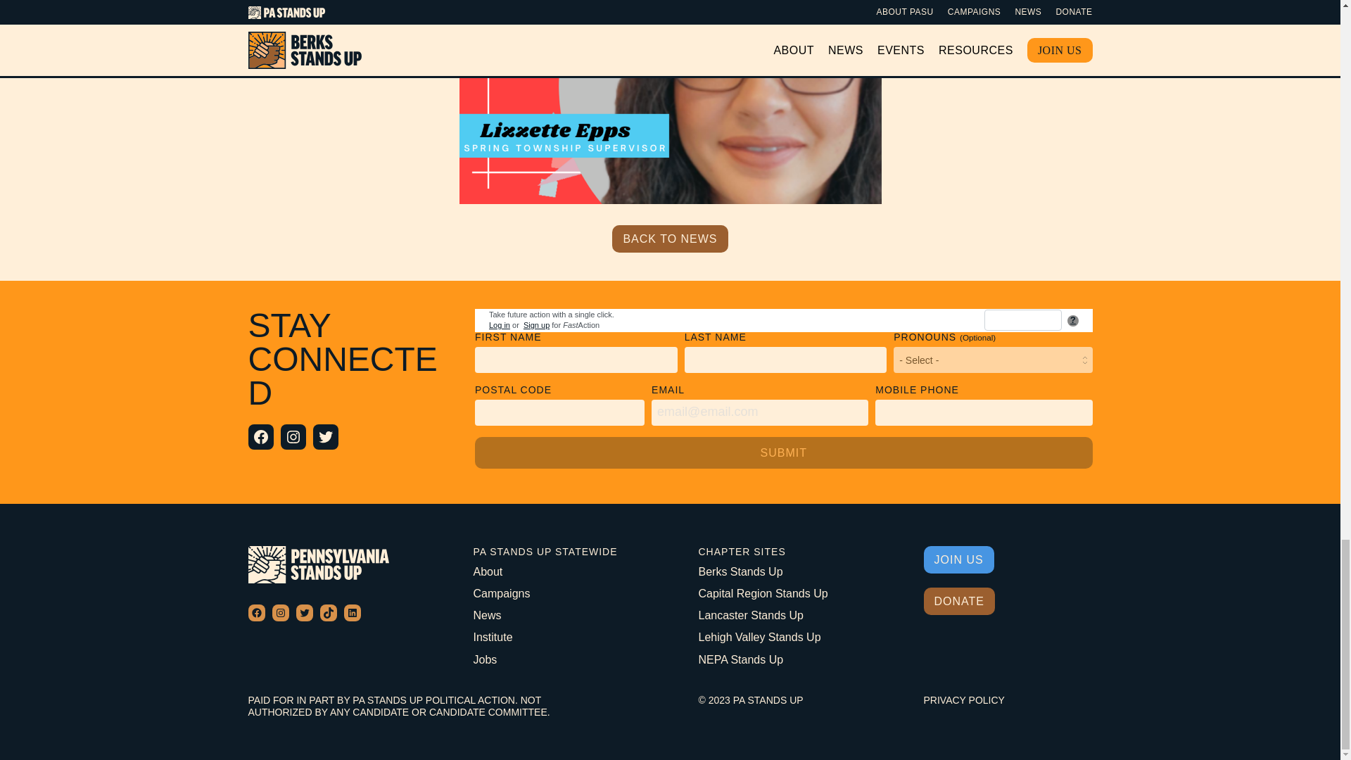  Describe the element at coordinates (260, 436) in the screenshot. I see `Facebook` at that location.